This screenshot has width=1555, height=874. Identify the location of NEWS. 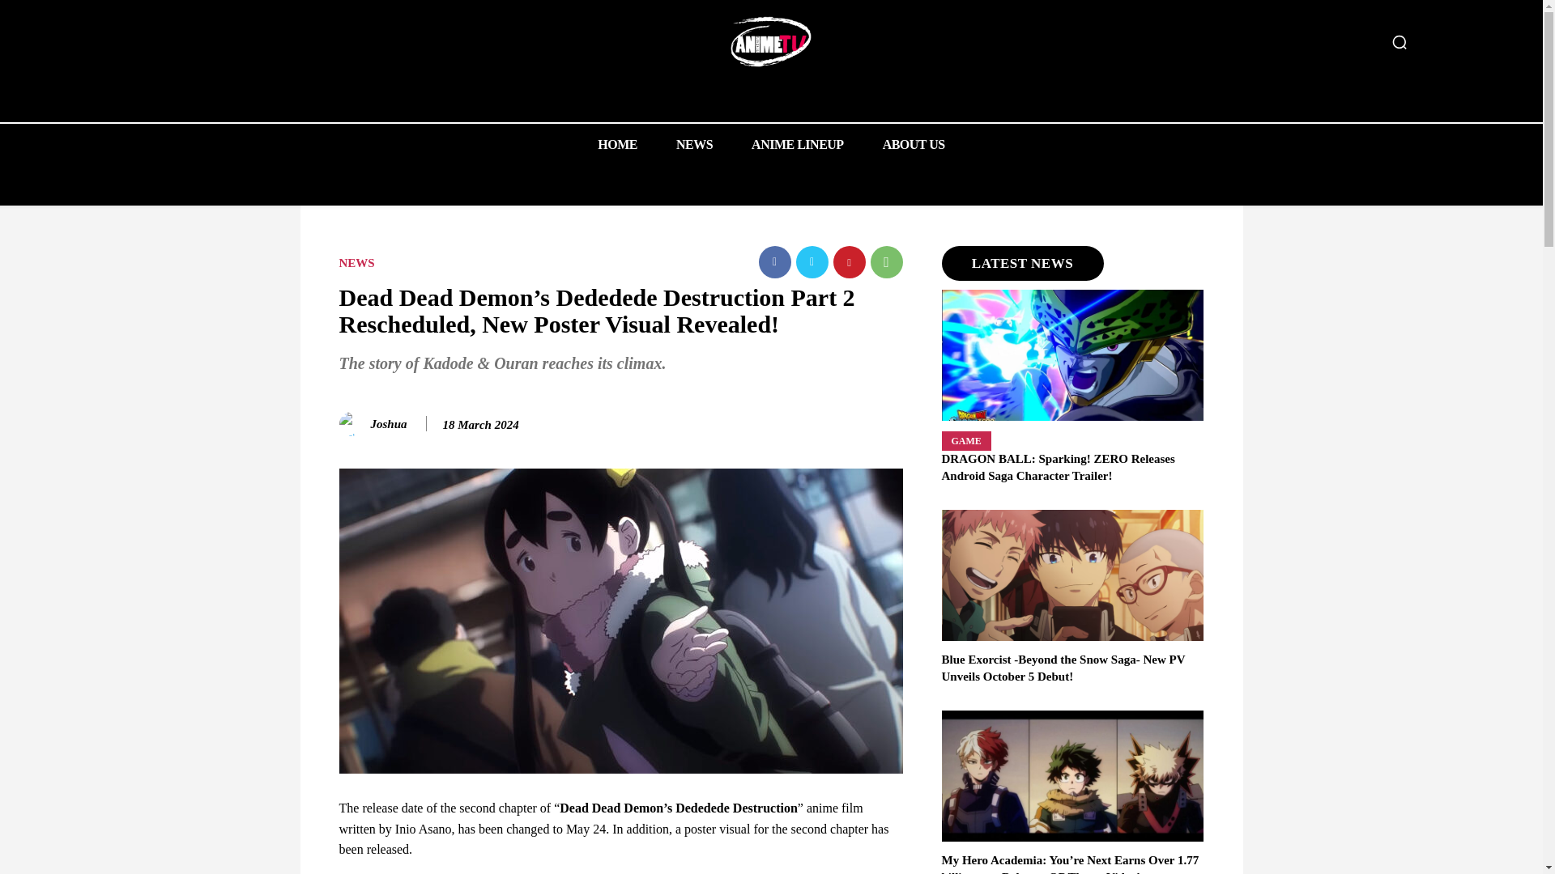
(356, 262).